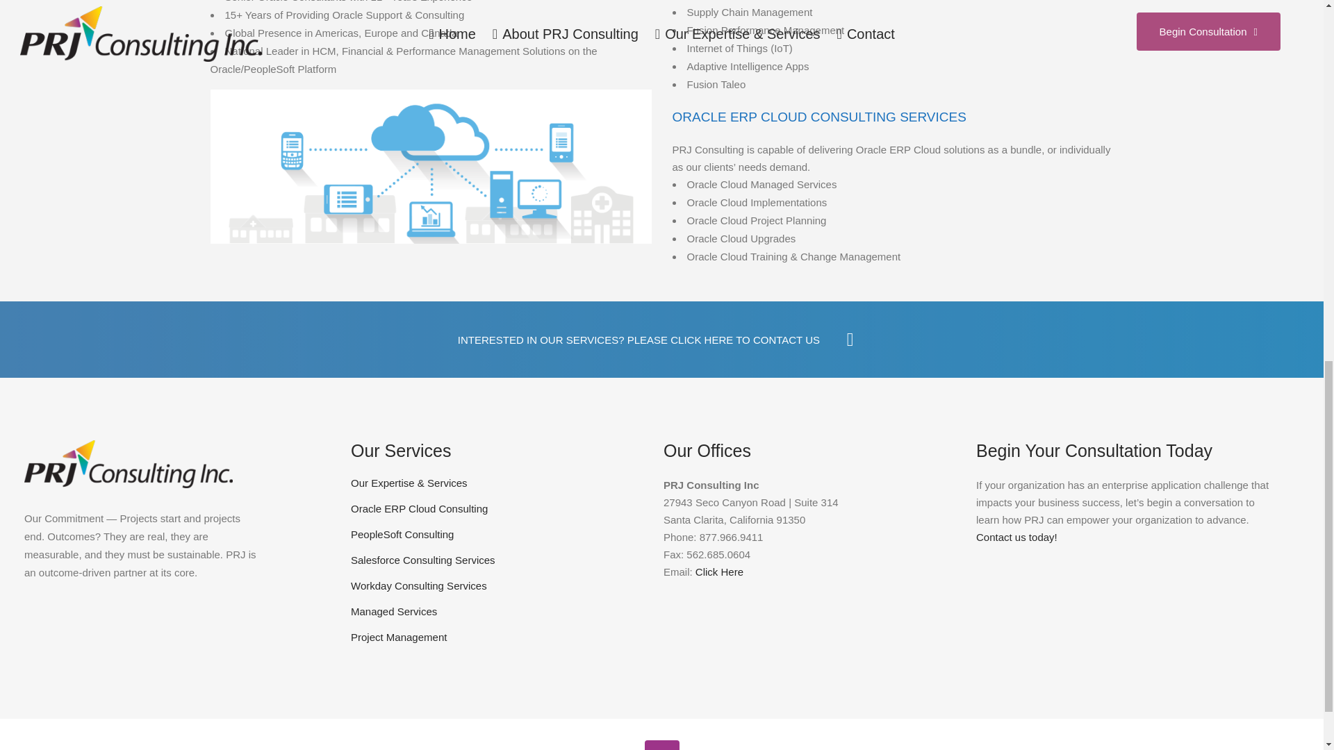 The height and width of the screenshot is (750, 1334). I want to click on Click Here, so click(718, 572).